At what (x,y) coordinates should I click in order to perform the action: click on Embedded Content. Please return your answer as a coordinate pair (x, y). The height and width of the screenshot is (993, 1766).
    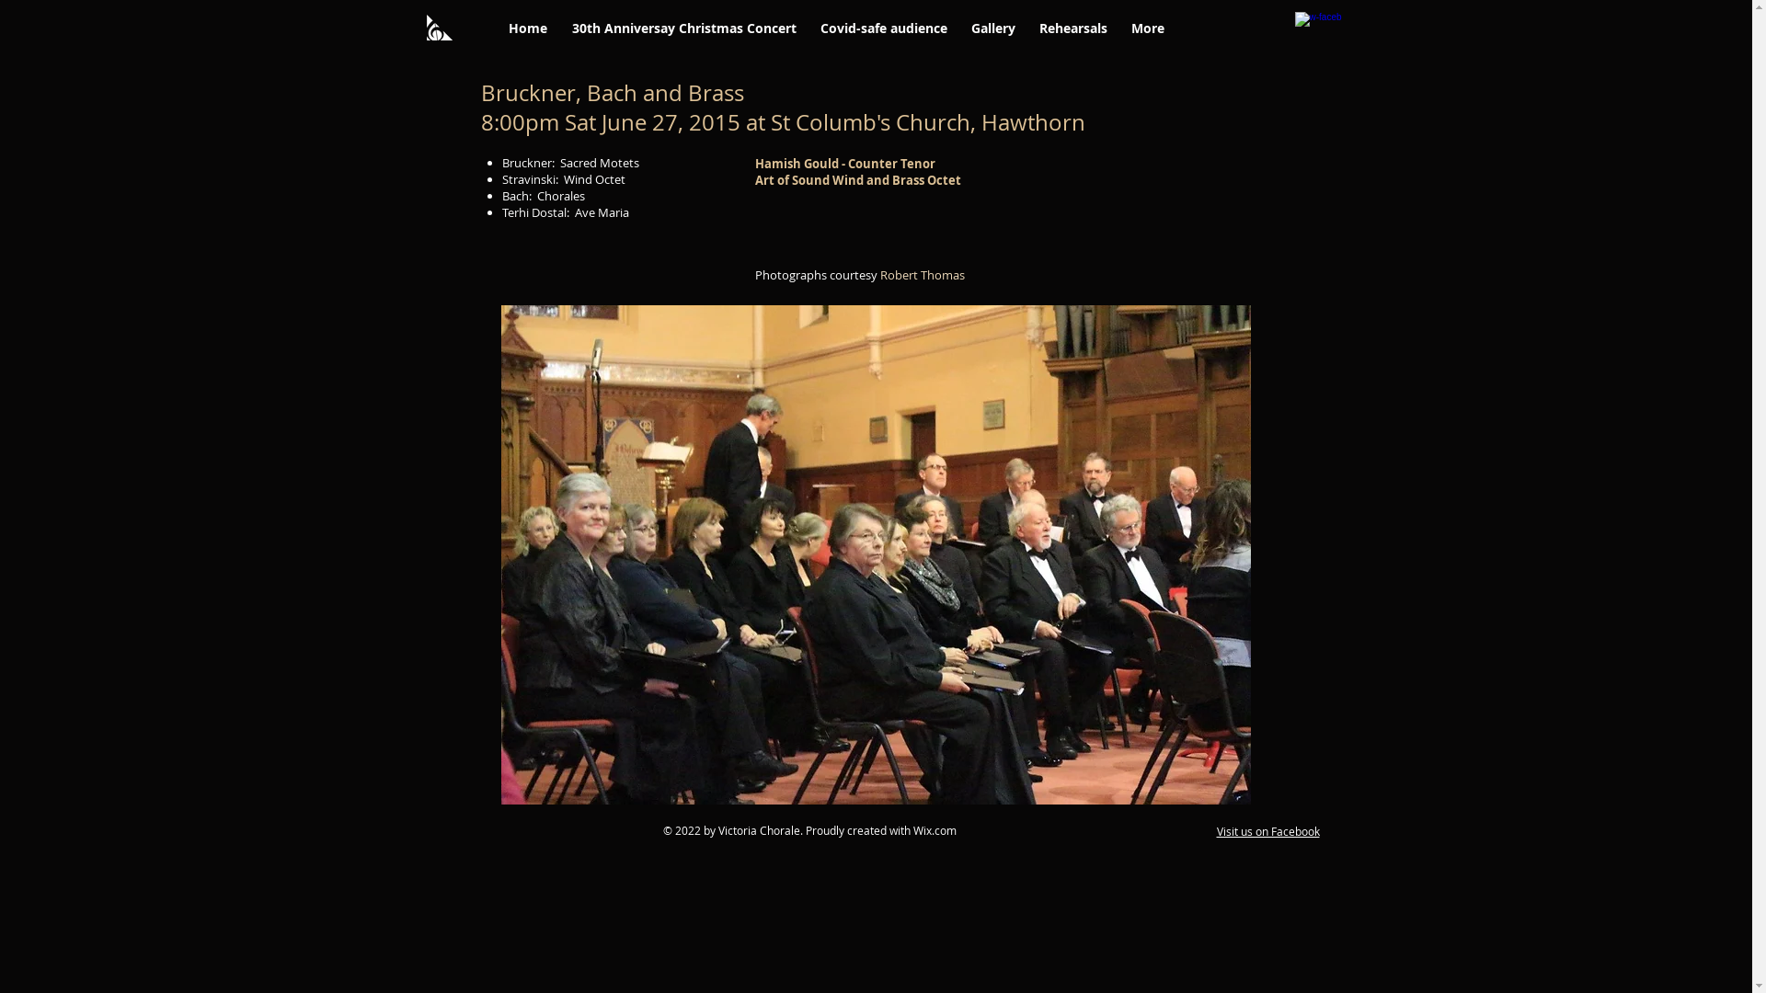
    Looking at the image, I should click on (1242, 31).